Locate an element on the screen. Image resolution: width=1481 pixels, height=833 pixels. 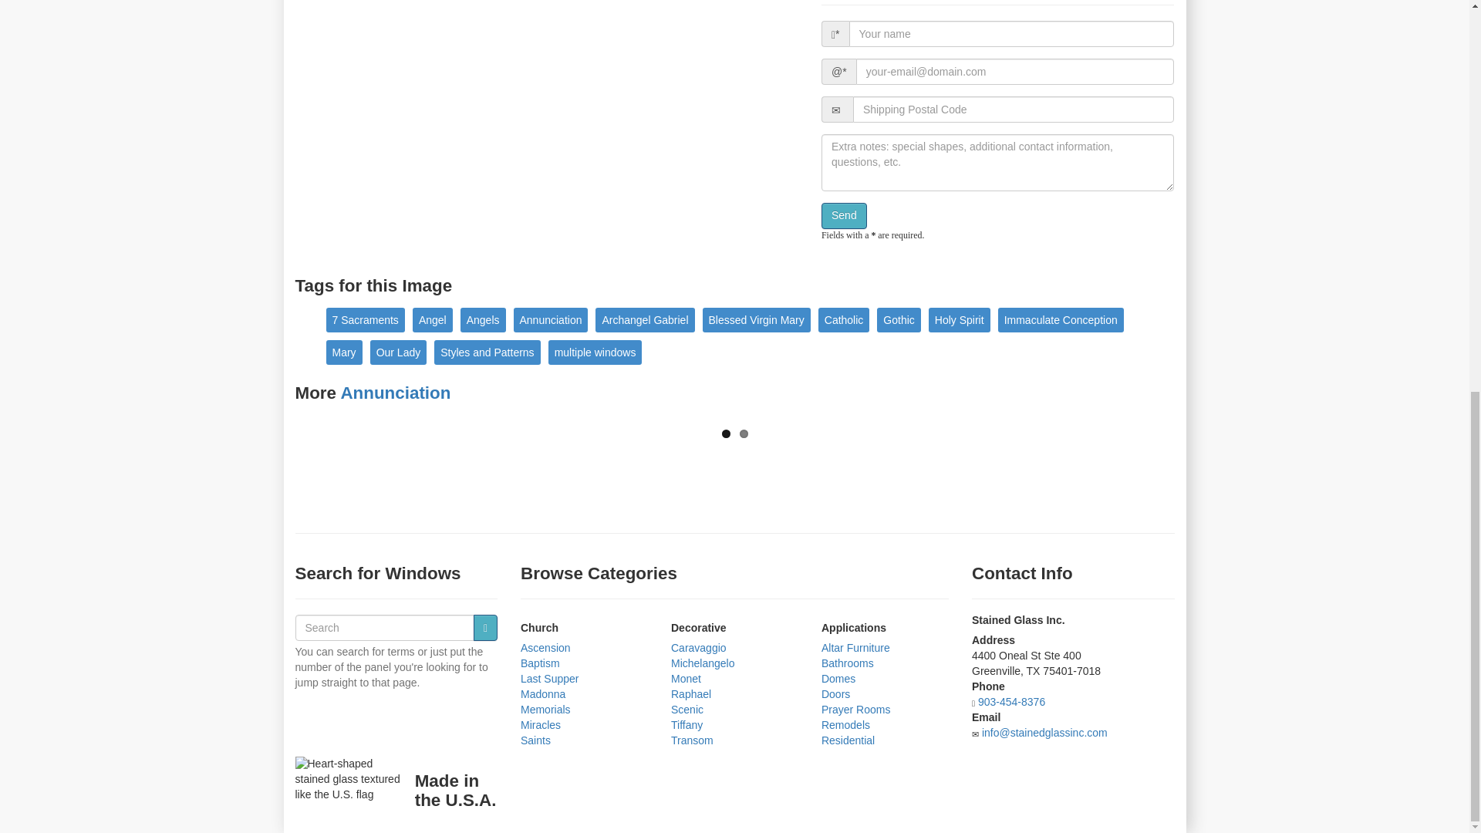
Archangel Gabriel is located at coordinates (645, 319).